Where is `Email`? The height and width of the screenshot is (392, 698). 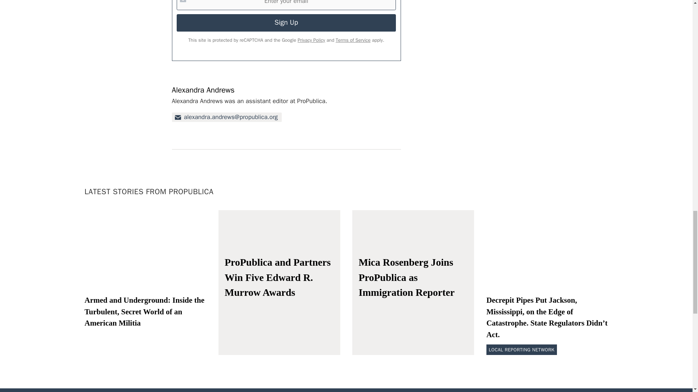 Email is located at coordinates (227, 117).